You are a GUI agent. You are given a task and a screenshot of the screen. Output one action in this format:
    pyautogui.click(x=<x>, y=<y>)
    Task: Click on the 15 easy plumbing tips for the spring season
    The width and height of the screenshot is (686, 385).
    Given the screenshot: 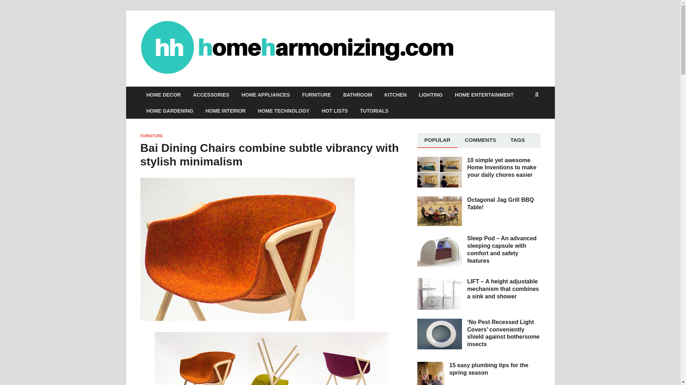 What is the action you would take?
    pyautogui.click(x=430, y=366)
    